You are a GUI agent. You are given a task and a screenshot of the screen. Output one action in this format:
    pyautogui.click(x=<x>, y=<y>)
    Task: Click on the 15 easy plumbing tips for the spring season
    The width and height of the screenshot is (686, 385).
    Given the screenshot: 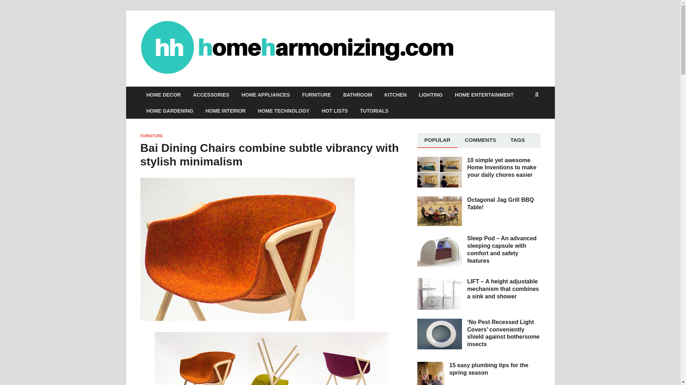 What is the action you would take?
    pyautogui.click(x=430, y=366)
    